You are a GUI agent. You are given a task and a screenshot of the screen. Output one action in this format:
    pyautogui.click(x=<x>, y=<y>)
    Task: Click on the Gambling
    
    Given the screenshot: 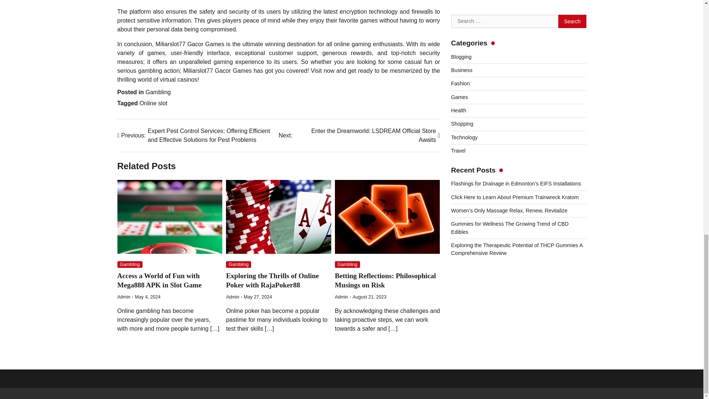 What is the action you would take?
    pyautogui.click(x=160, y=280)
    